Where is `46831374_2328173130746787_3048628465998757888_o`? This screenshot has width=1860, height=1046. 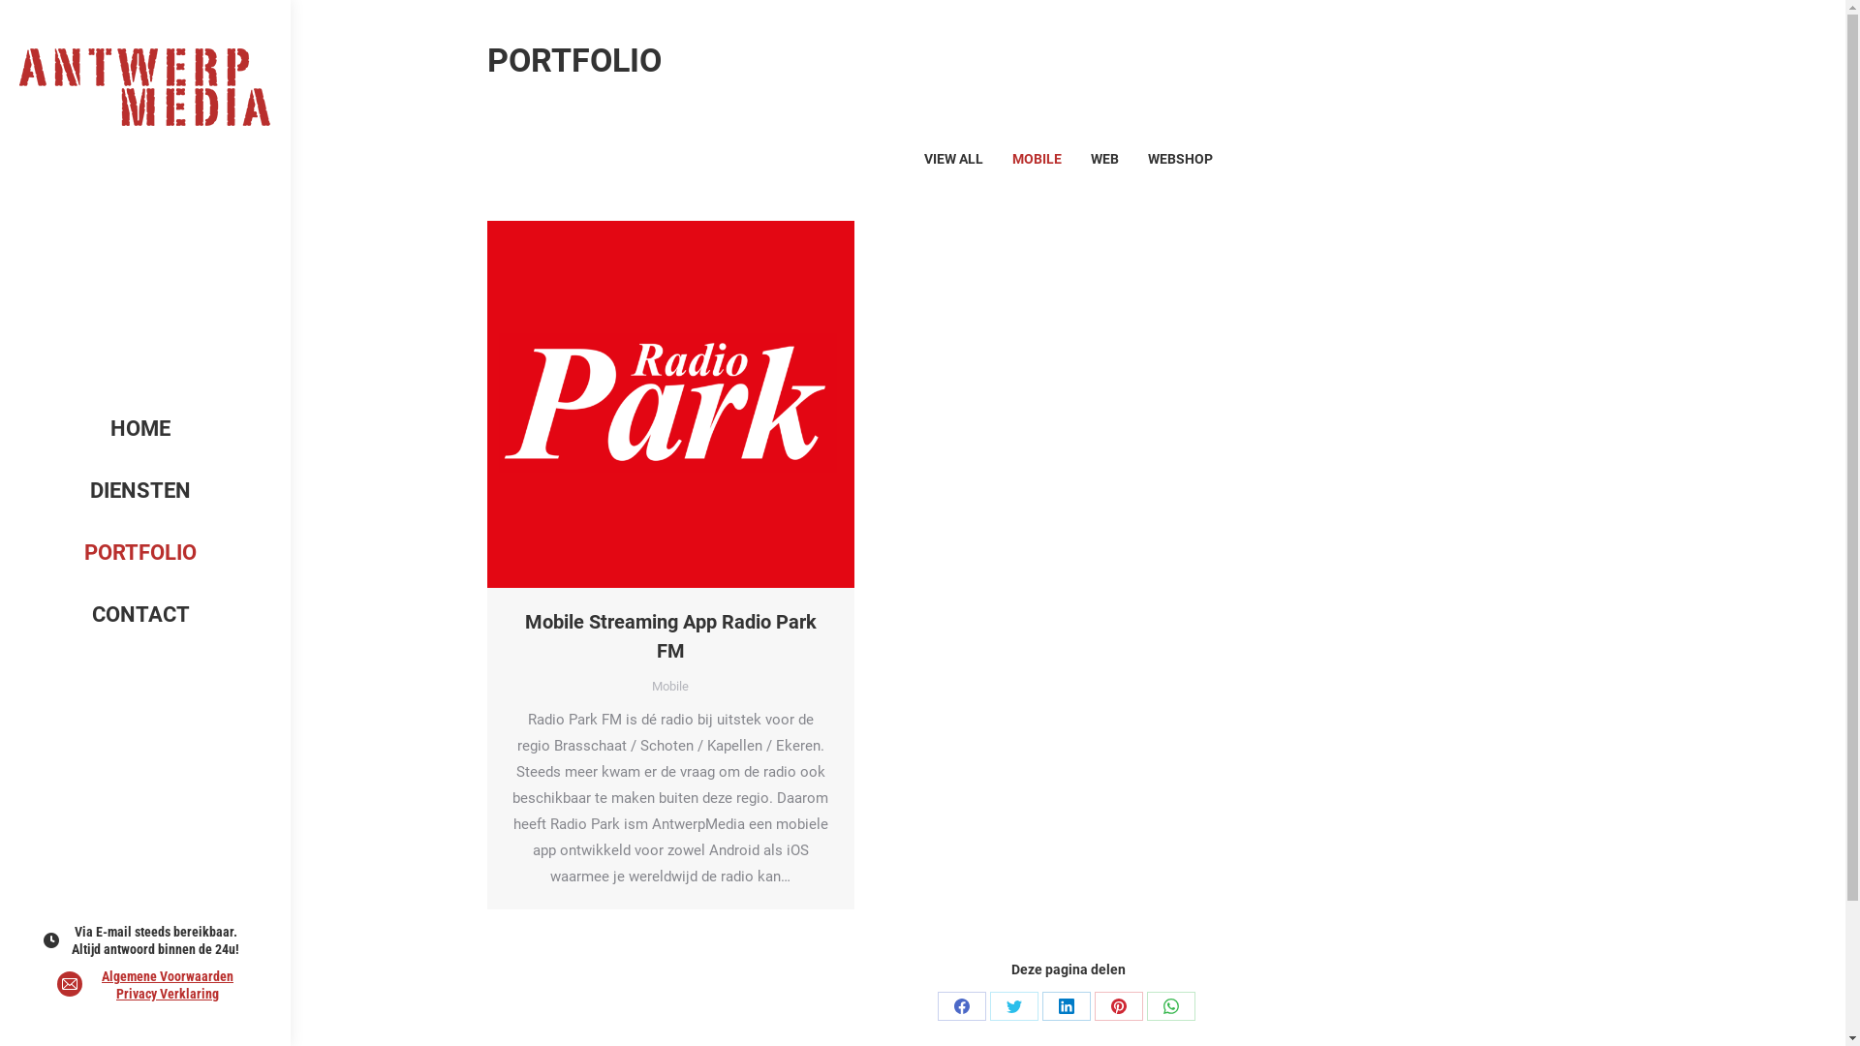
46831374_2328173130746787_3048628465998757888_o is located at coordinates (670, 405).